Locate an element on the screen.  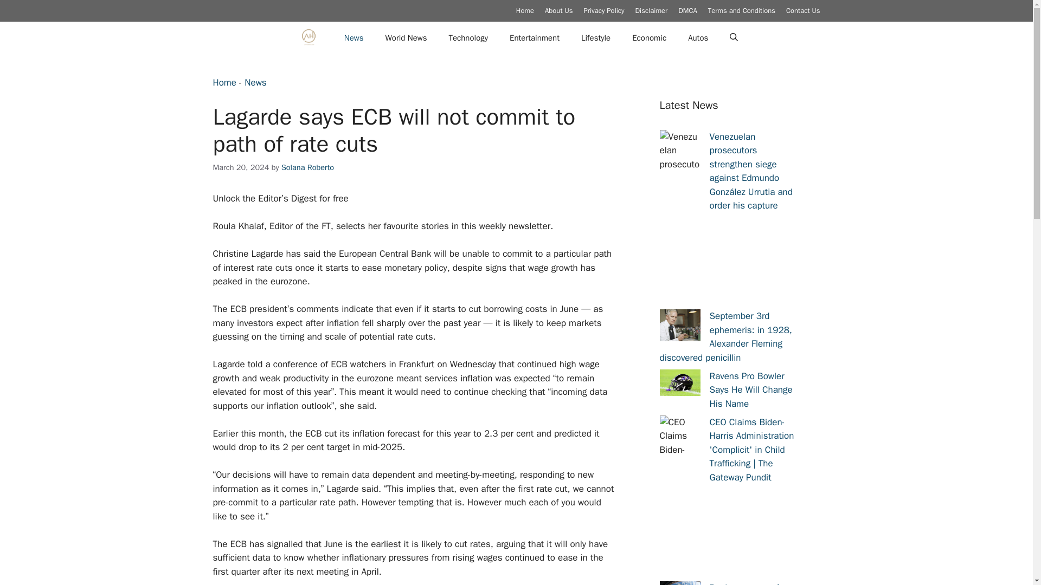
News is located at coordinates (354, 38).